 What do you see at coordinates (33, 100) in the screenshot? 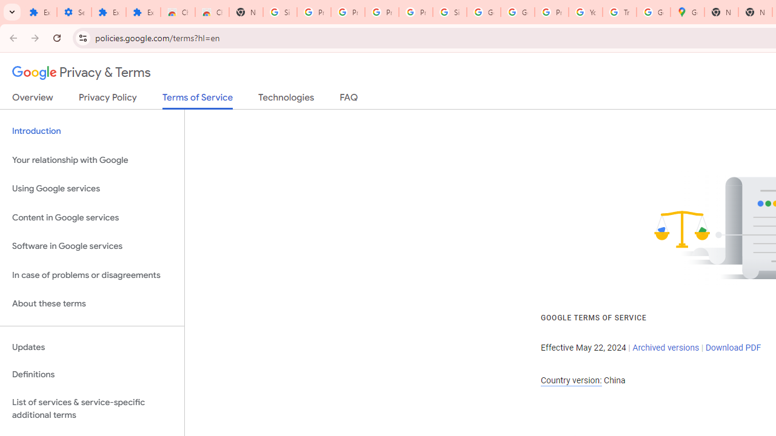
I see `Overview` at bounding box center [33, 100].